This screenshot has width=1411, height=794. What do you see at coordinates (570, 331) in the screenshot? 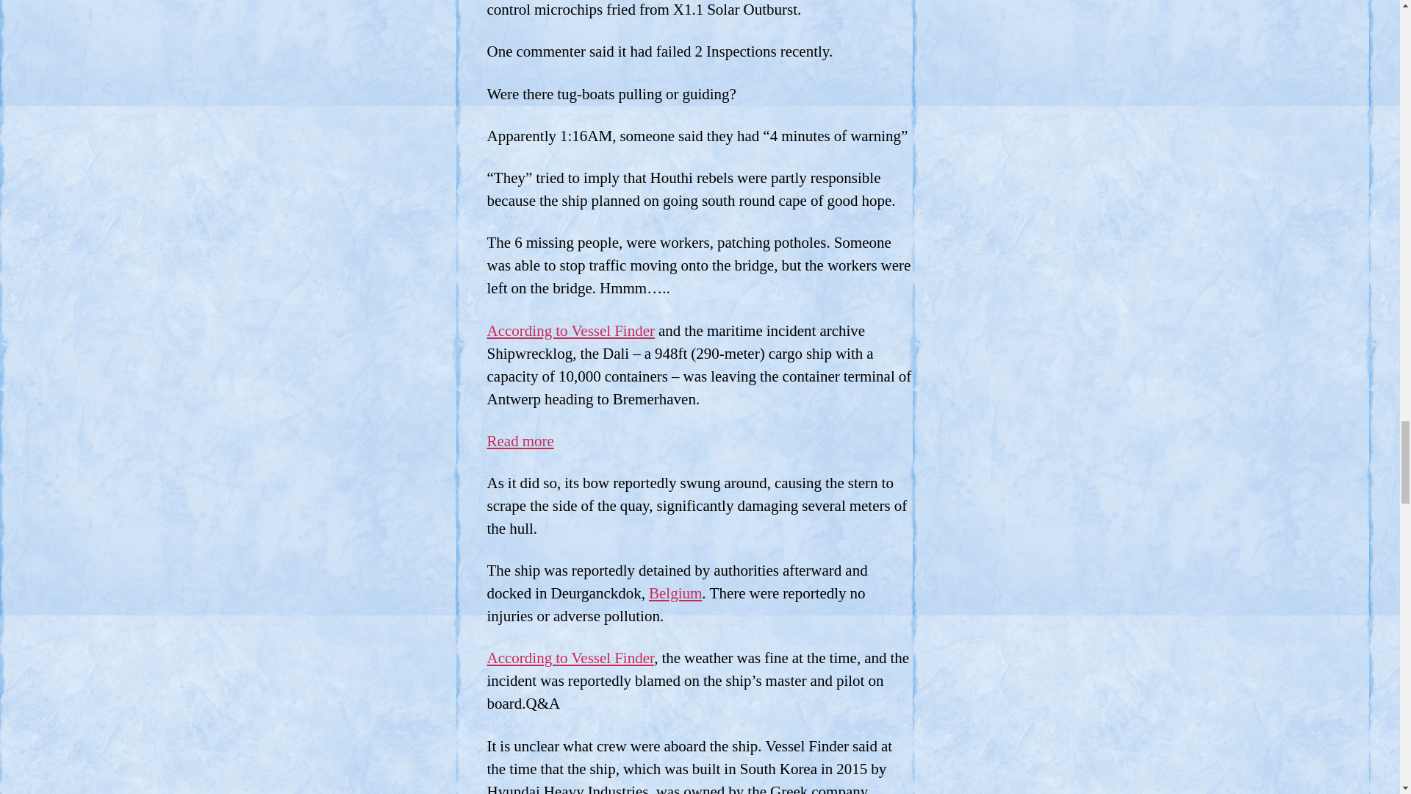
I see `According to Vessel Finder` at bounding box center [570, 331].